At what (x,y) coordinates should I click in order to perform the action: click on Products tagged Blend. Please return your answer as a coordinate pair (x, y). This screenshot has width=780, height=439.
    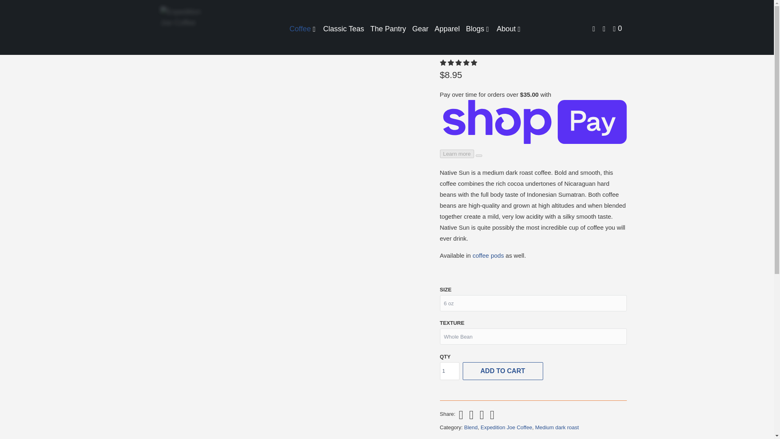
    Looking at the image, I should click on (470, 428).